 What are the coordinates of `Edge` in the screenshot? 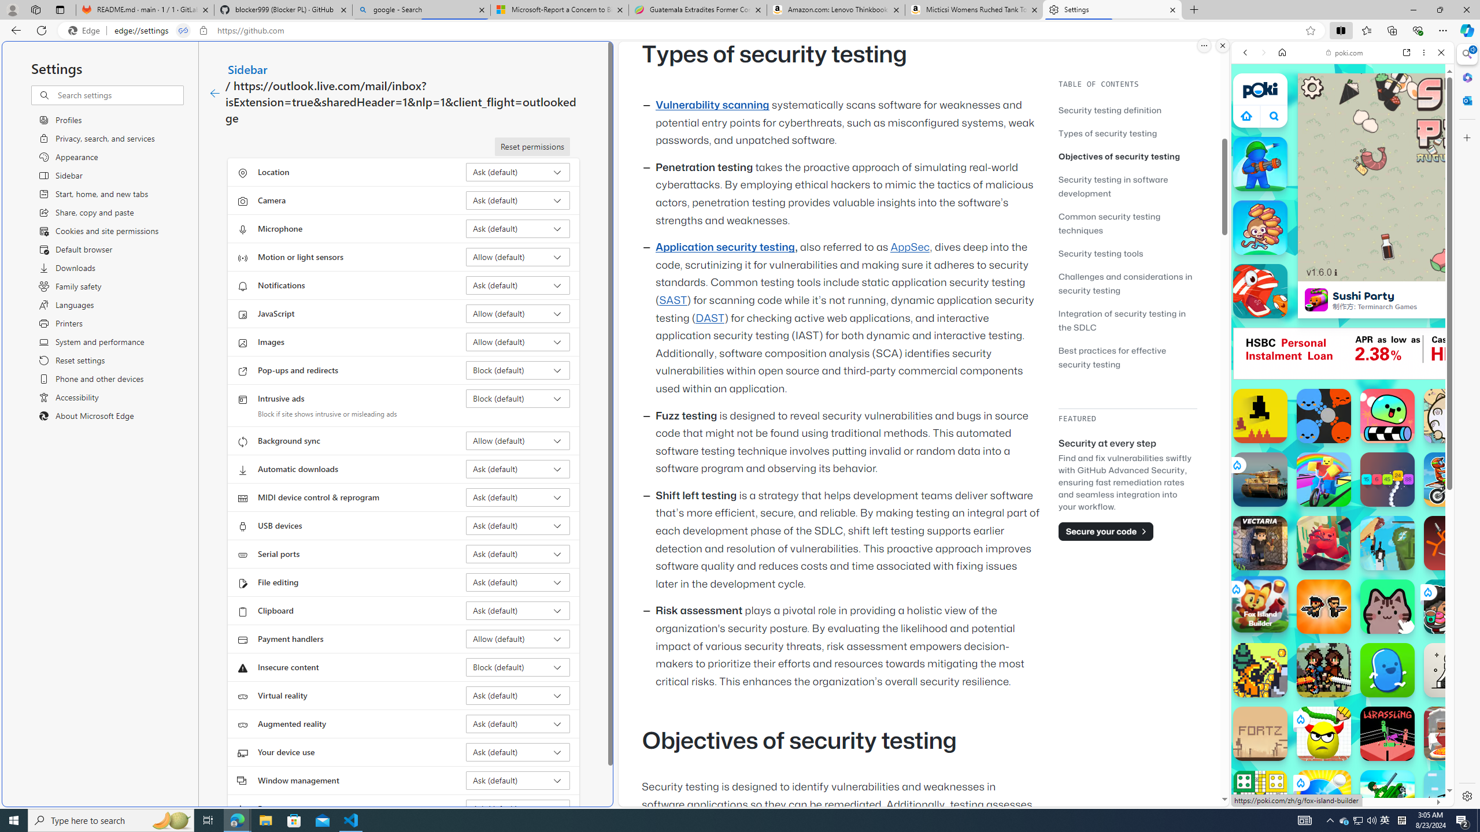 It's located at (86, 31).